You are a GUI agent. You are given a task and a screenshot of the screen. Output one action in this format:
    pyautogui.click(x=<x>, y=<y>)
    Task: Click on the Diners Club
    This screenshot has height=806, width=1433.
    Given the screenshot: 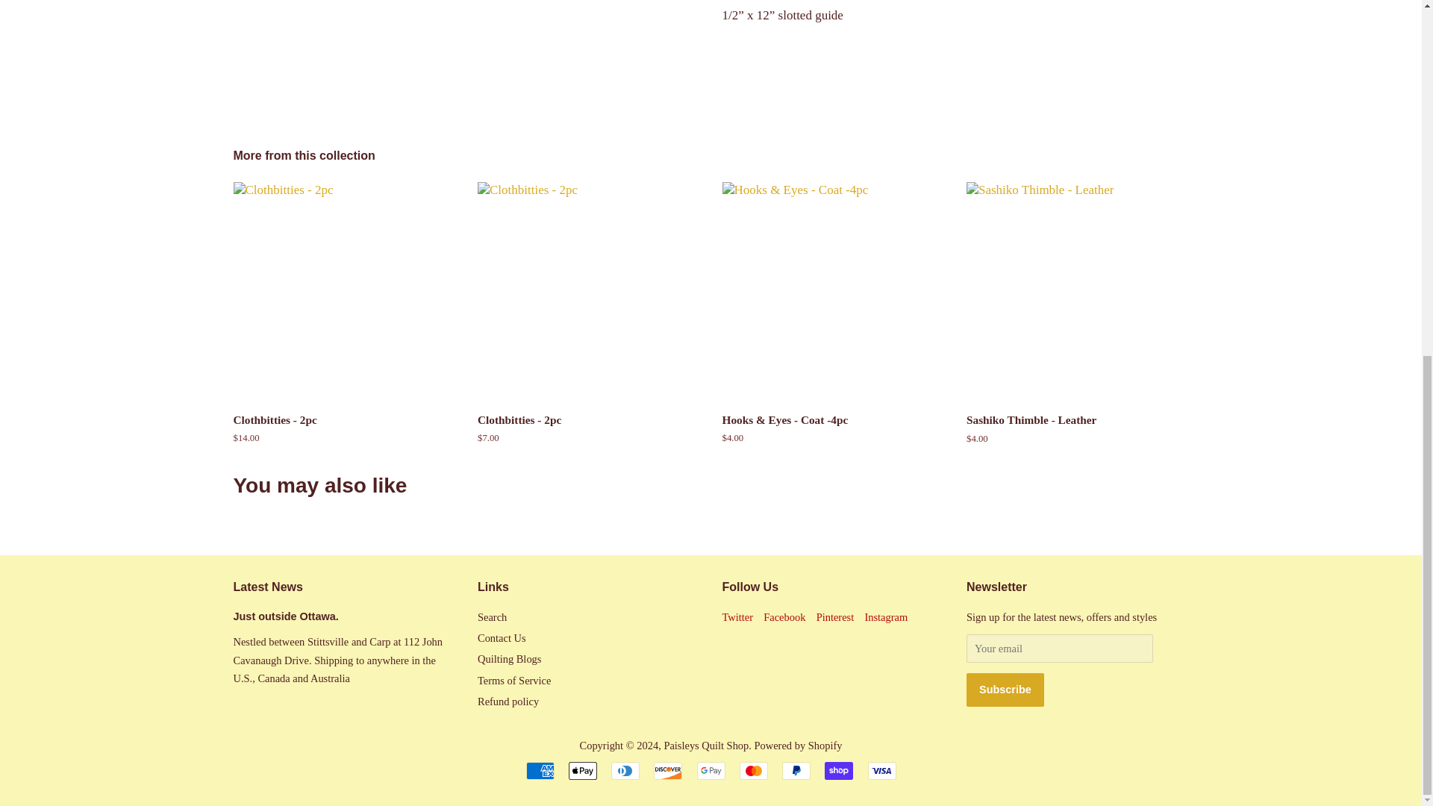 What is the action you would take?
    pyautogui.click(x=625, y=770)
    